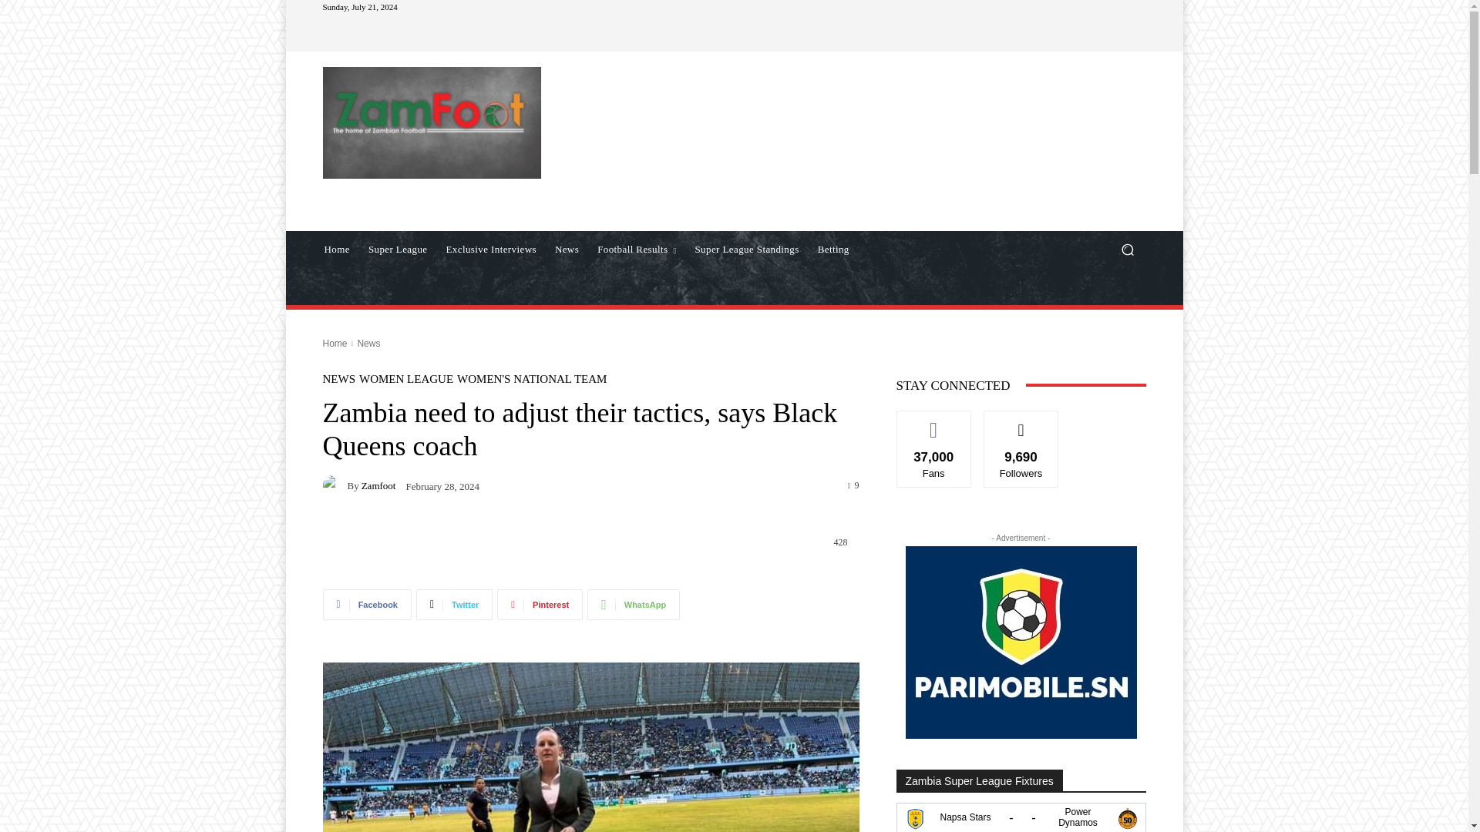  Describe the element at coordinates (378, 485) in the screenshot. I see `Zamfoot` at that location.